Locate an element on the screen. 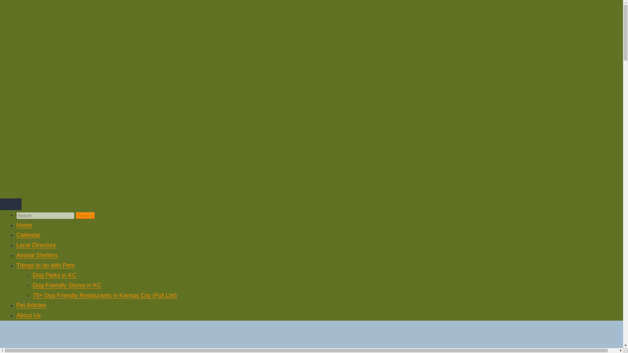 The width and height of the screenshot is (628, 353). Dog-Friendly Stores in KC is located at coordinates (67, 285).